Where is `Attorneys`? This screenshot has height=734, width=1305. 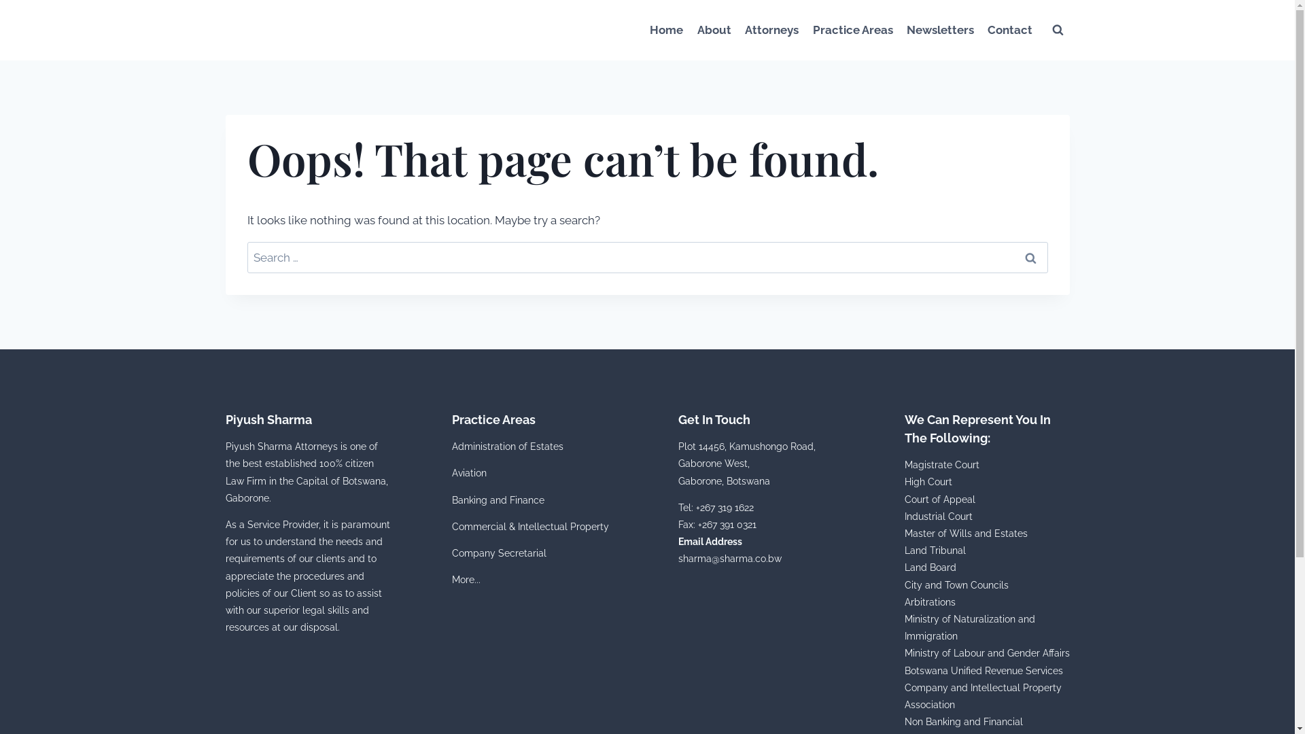
Attorneys is located at coordinates (772, 30).